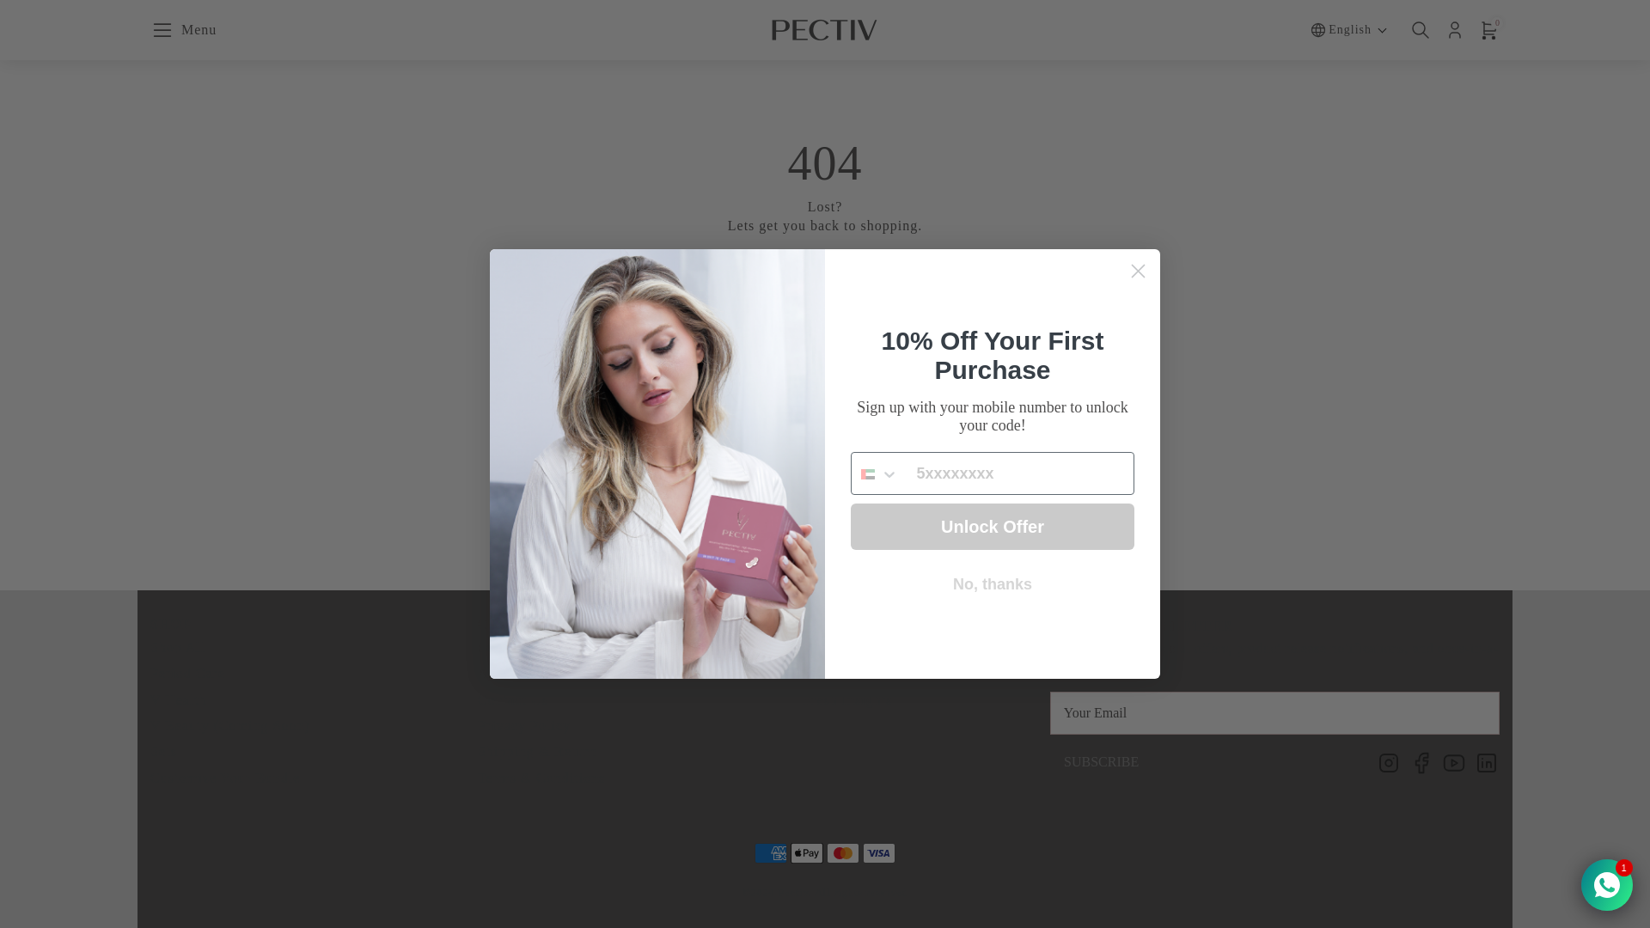  What do you see at coordinates (557, 674) in the screenshot?
I see `Close dialog 1` at bounding box center [557, 674].